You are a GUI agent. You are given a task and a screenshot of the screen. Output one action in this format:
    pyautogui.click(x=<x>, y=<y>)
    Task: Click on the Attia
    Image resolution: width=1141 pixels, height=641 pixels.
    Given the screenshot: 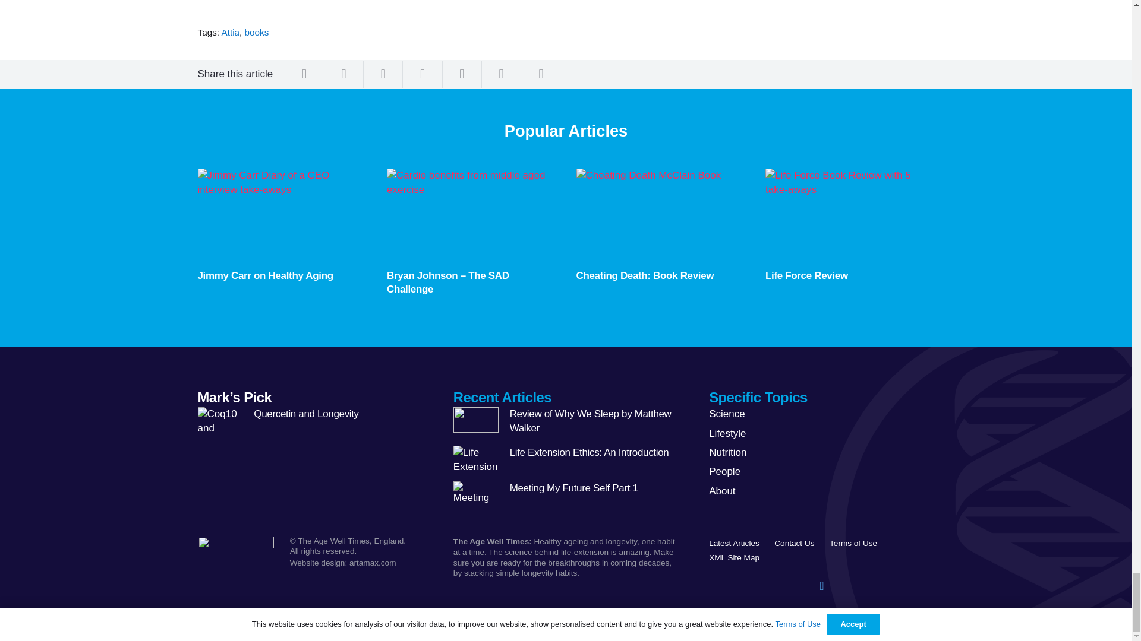 What is the action you would take?
    pyautogui.click(x=231, y=32)
    